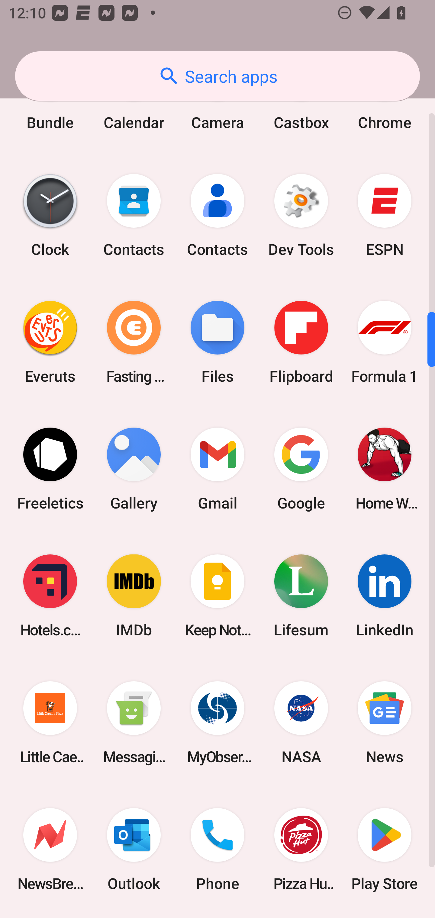 This screenshot has width=435, height=918. What do you see at coordinates (217, 342) in the screenshot?
I see `Files` at bounding box center [217, 342].